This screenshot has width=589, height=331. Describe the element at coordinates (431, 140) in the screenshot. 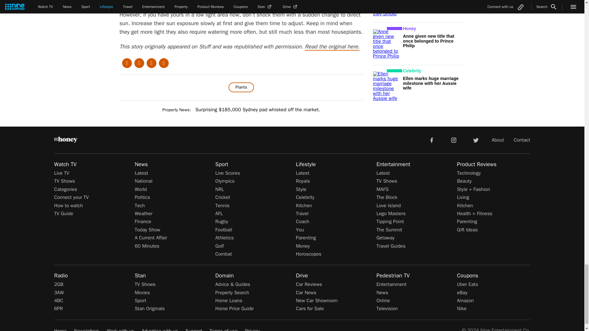

I see `facebook` at that location.